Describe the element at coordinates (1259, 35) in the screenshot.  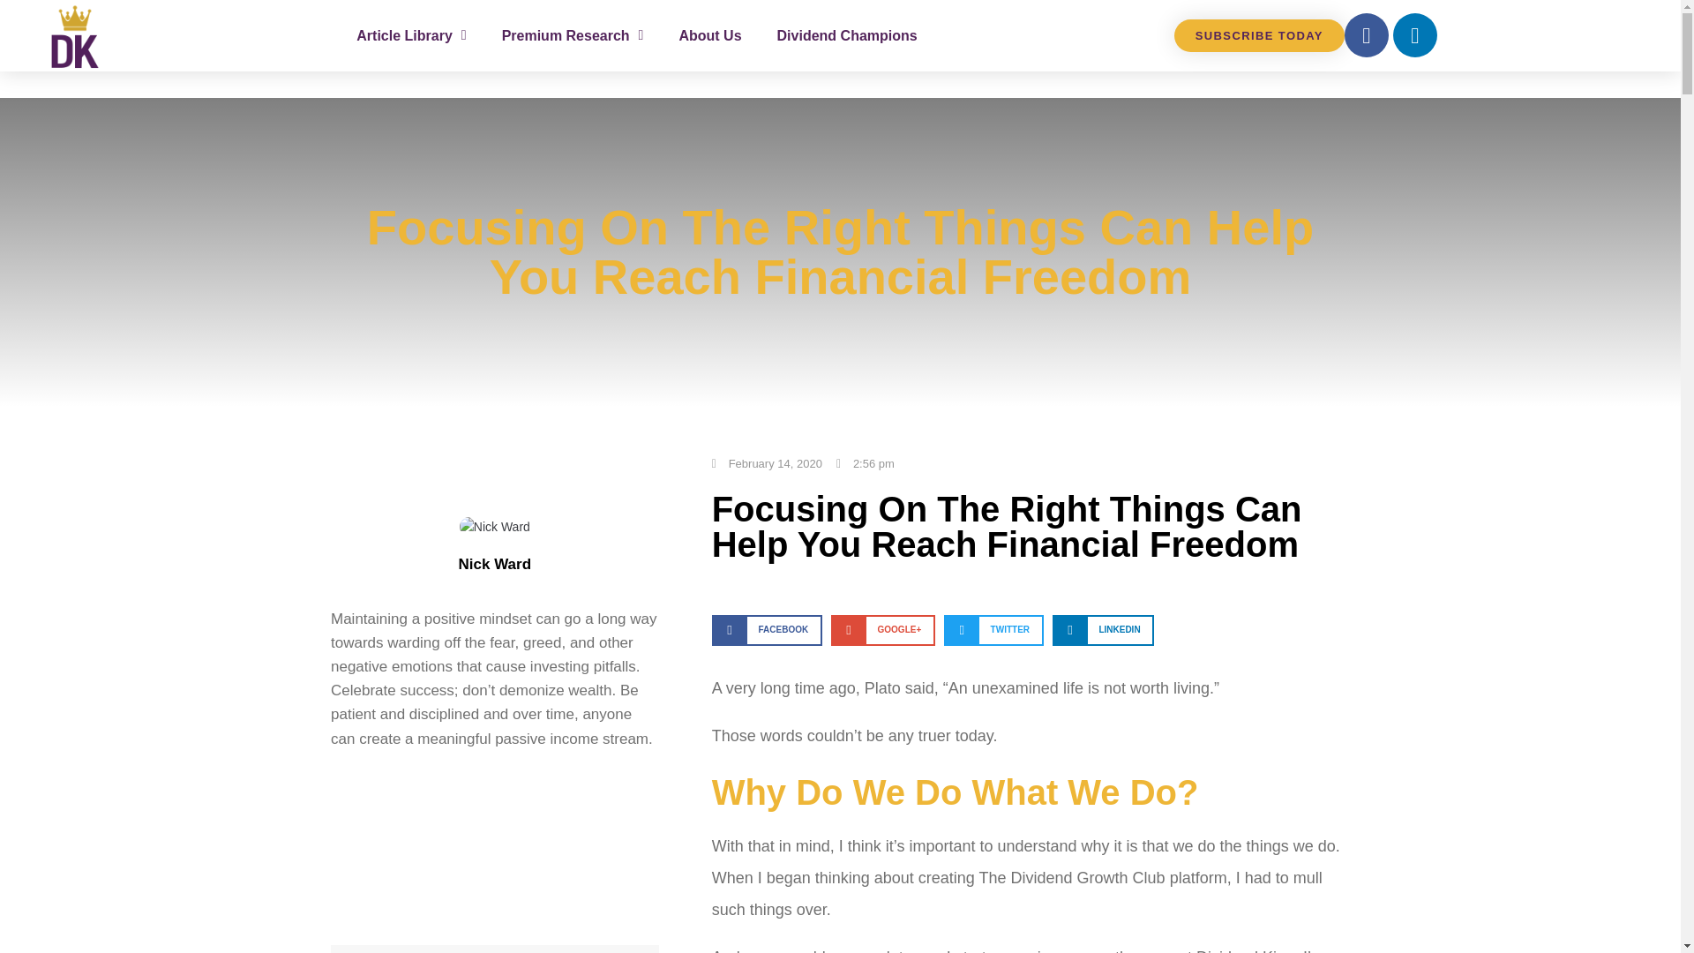
I see `SUBSCRIBE TODAY` at that location.